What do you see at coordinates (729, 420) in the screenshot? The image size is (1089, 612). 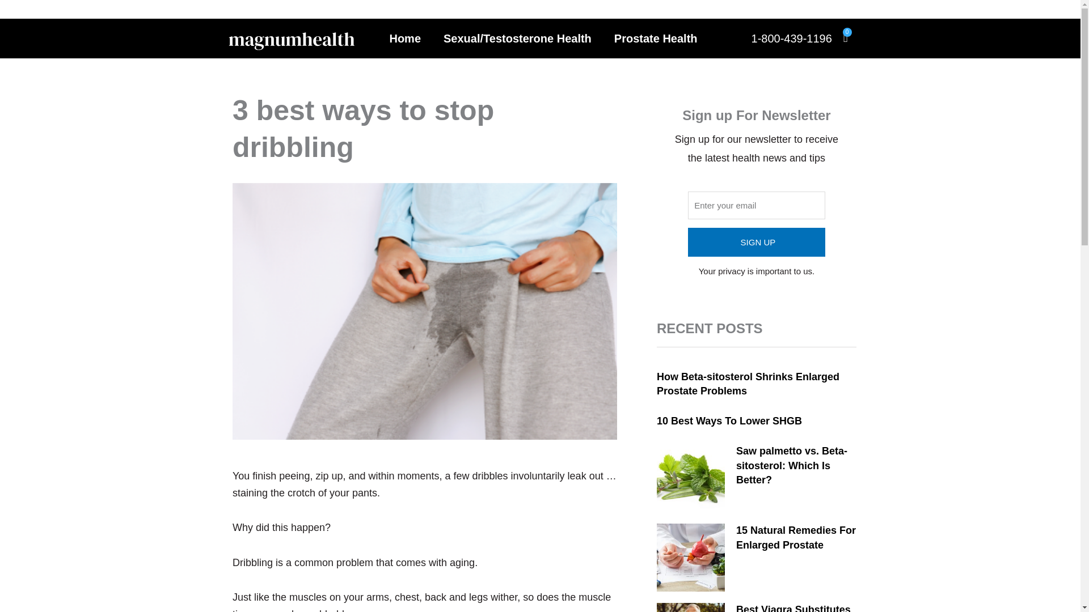 I see `10 Best Ways To Lower SHGB` at bounding box center [729, 420].